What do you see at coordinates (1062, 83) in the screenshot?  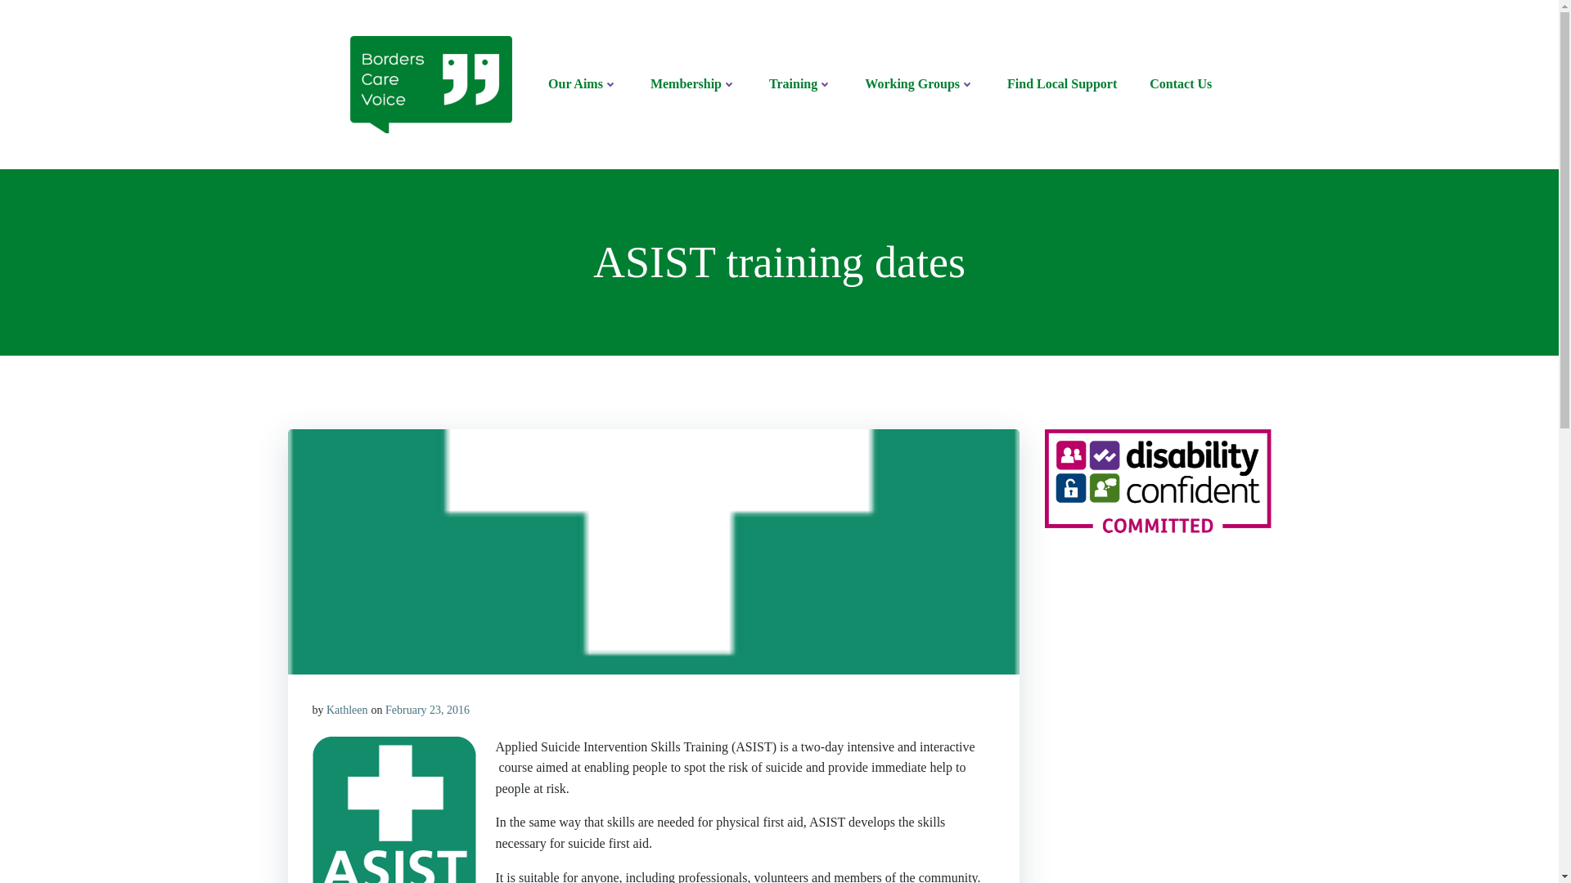 I see `Find Local Support` at bounding box center [1062, 83].